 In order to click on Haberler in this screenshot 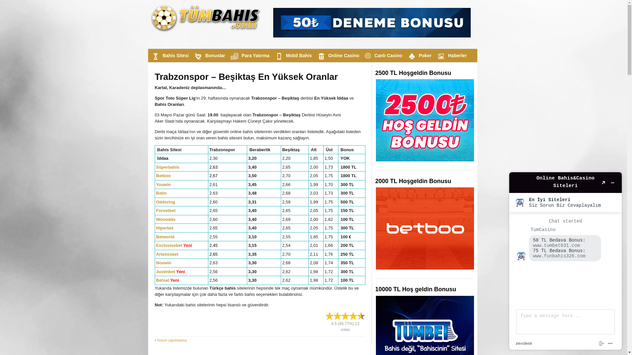, I will do `click(451, 56)`.